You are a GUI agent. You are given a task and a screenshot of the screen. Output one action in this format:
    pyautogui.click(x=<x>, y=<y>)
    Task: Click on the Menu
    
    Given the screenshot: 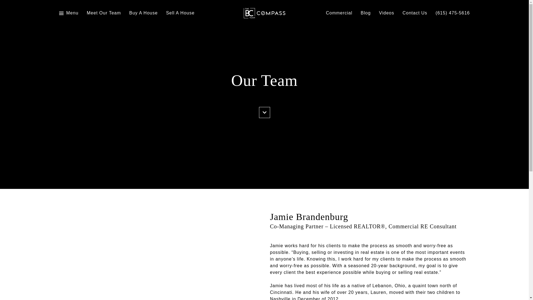 What is the action you would take?
    pyautogui.click(x=68, y=13)
    